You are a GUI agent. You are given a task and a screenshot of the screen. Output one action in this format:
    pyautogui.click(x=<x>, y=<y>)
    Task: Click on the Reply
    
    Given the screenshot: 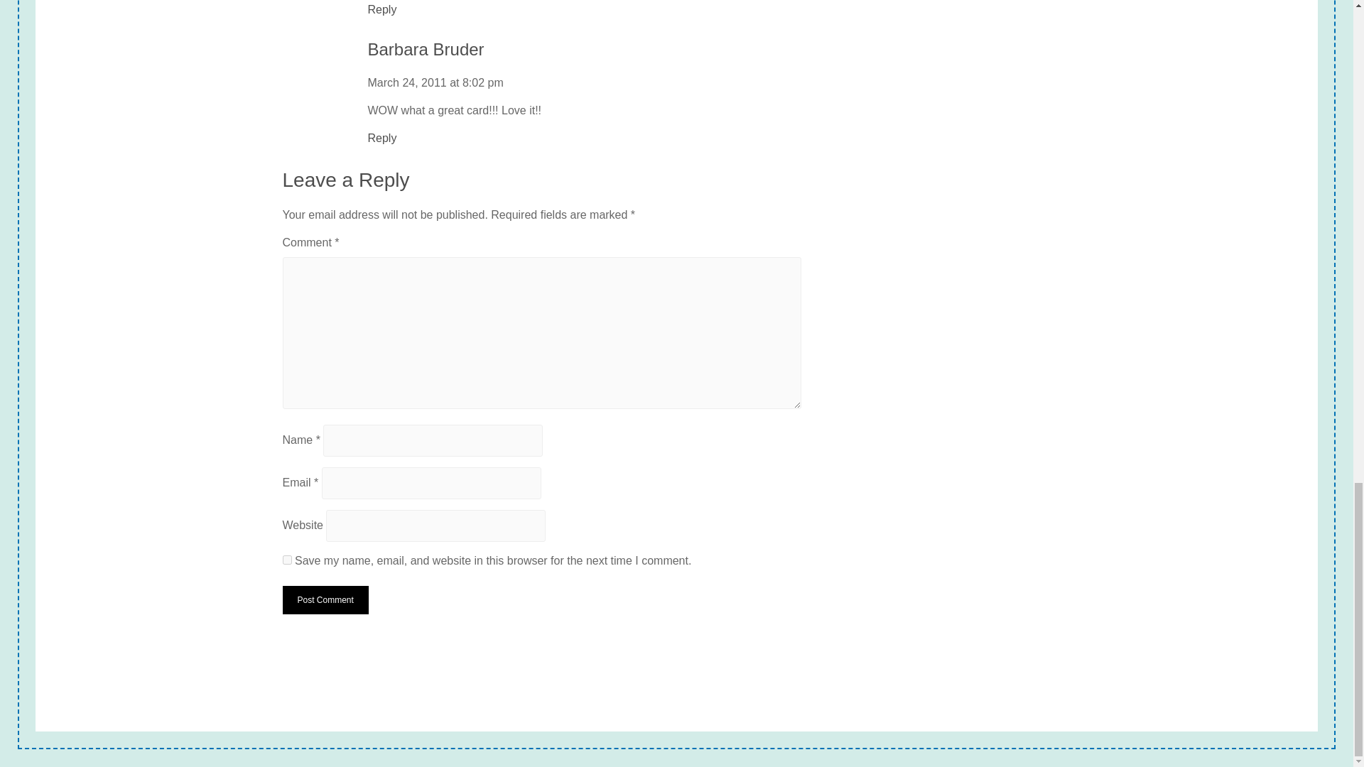 What is the action you would take?
    pyautogui.click(x=382, y=138)
    